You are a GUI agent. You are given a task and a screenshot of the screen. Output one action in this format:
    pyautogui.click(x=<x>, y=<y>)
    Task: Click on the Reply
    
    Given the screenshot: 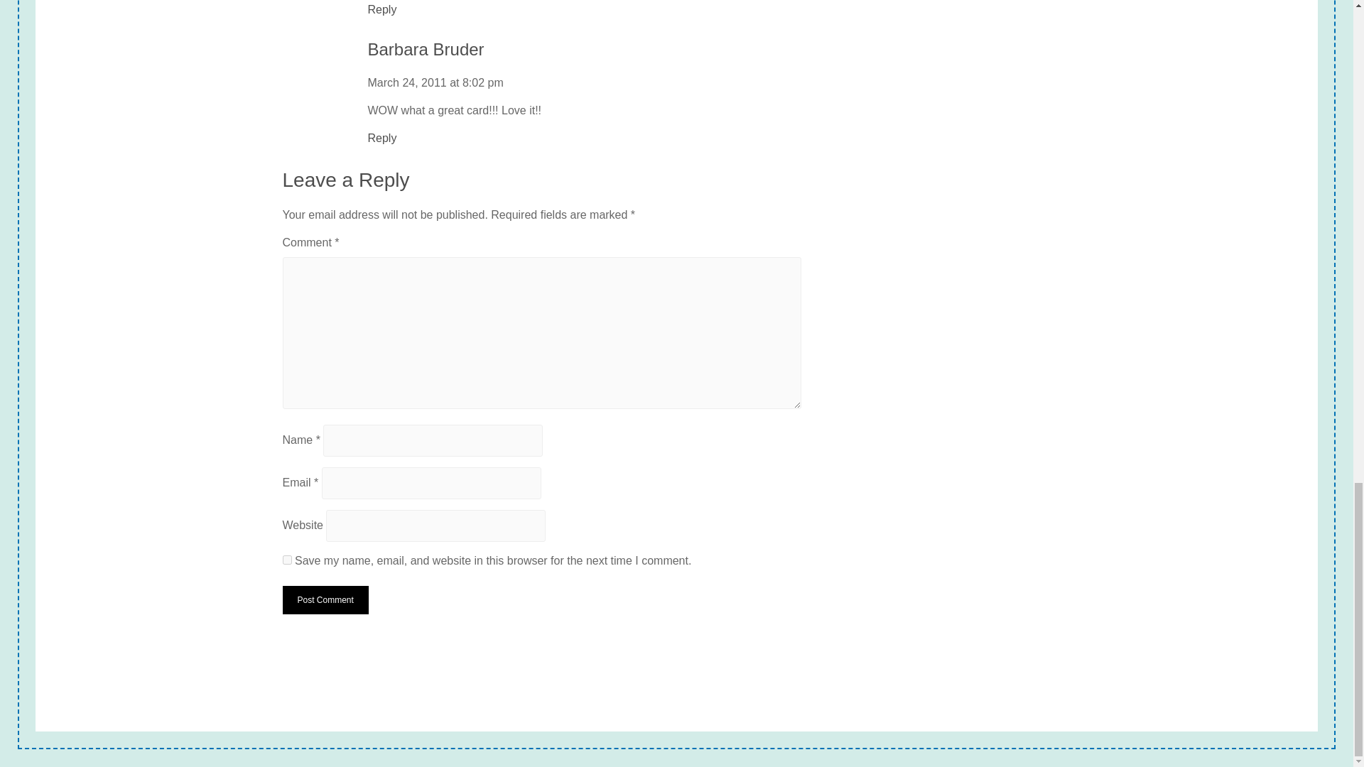 What is the action you would take?
    pyautogui.click(x=382, y=138)
    